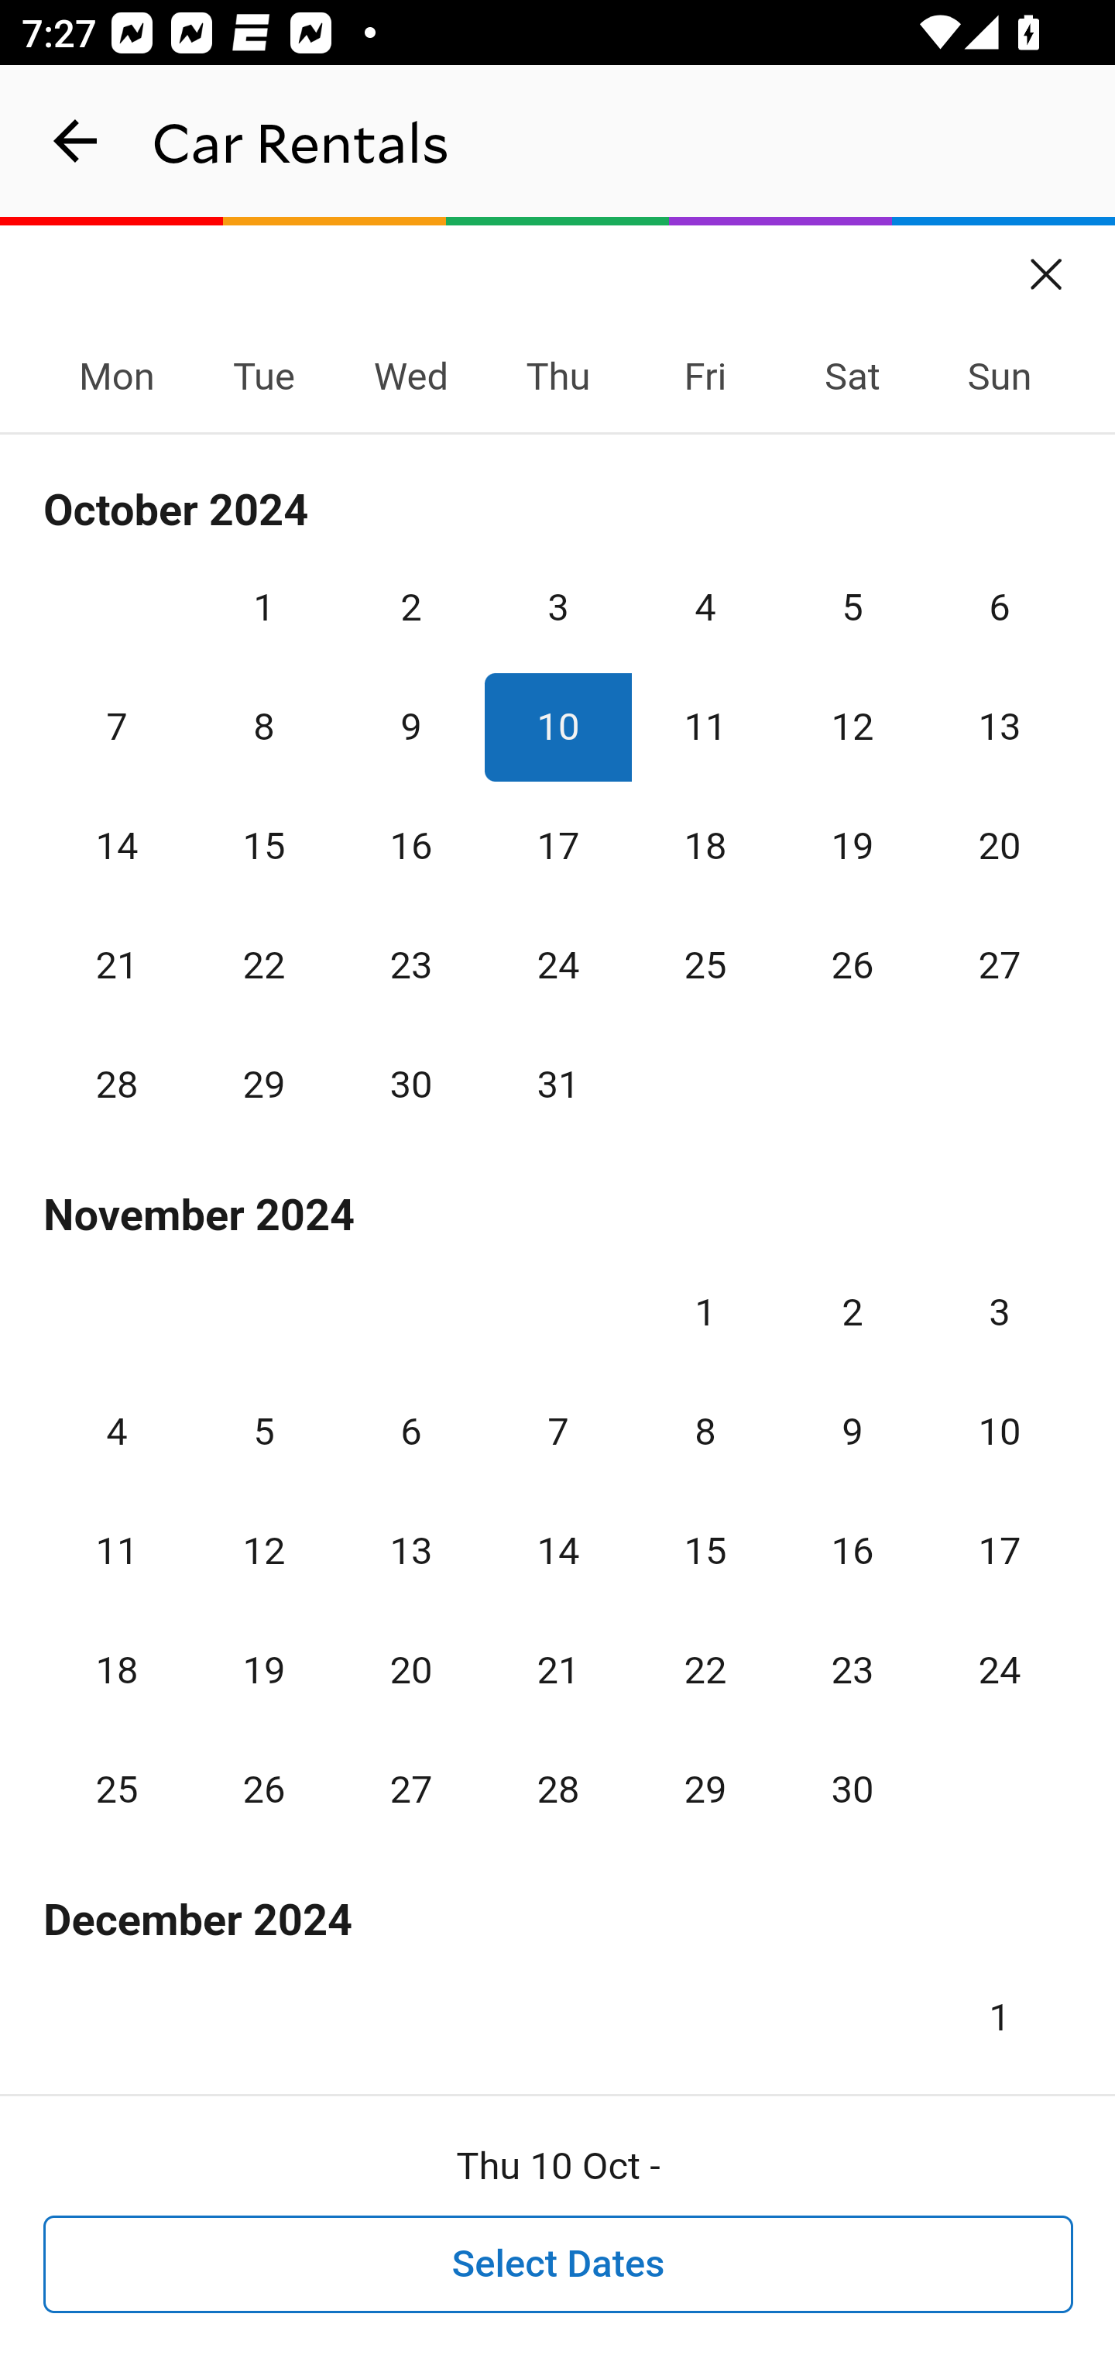 The width and height of the screenshot is (1115, 2355). What do you see at coordinates (118, 1552) in the screenshot?
I see `11 November 2024` at bounding box center [118, 1552].